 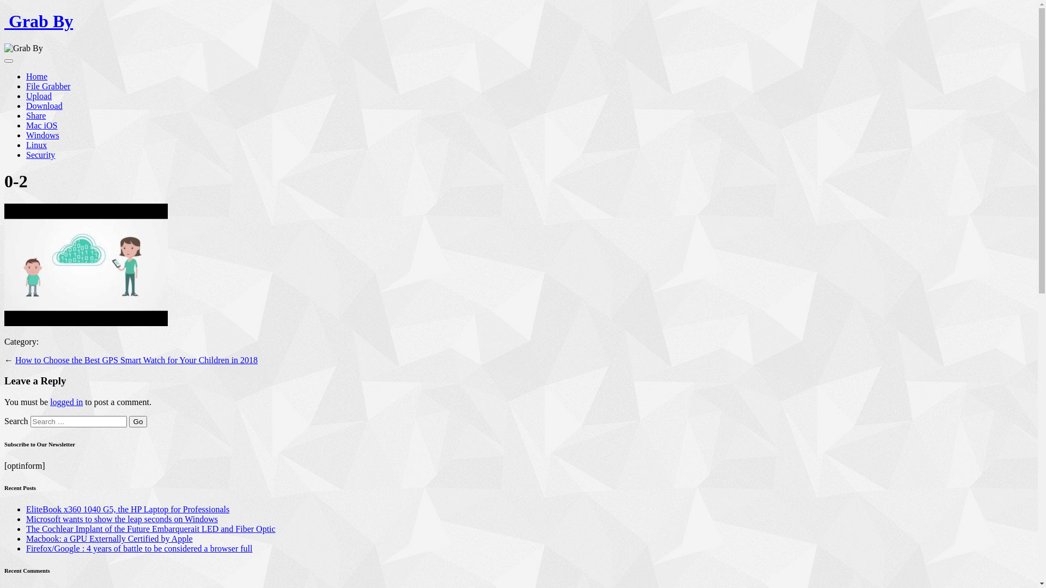 What do you see at coordinates (66, 402) in the screenshot?
I see `logged in` at bounding box center [66, 402].